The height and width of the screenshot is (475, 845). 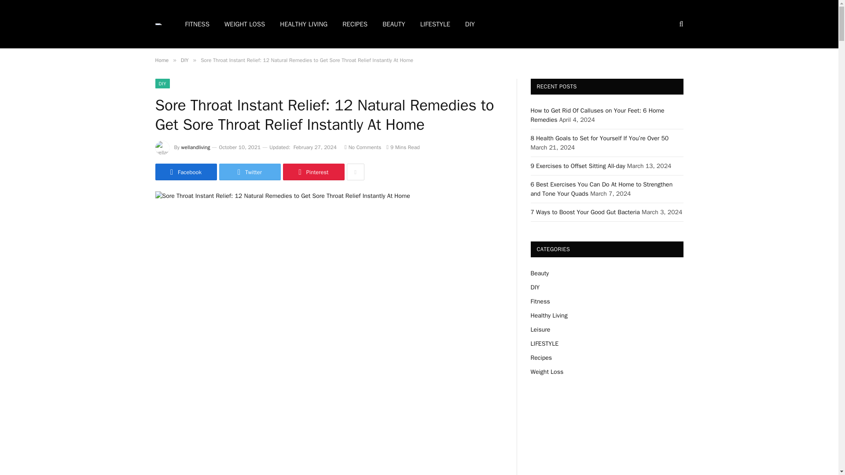 What do you see at coordinates (313, 172) in the screenshot?
I see `Pinterest` at bounding box center [313, 172].